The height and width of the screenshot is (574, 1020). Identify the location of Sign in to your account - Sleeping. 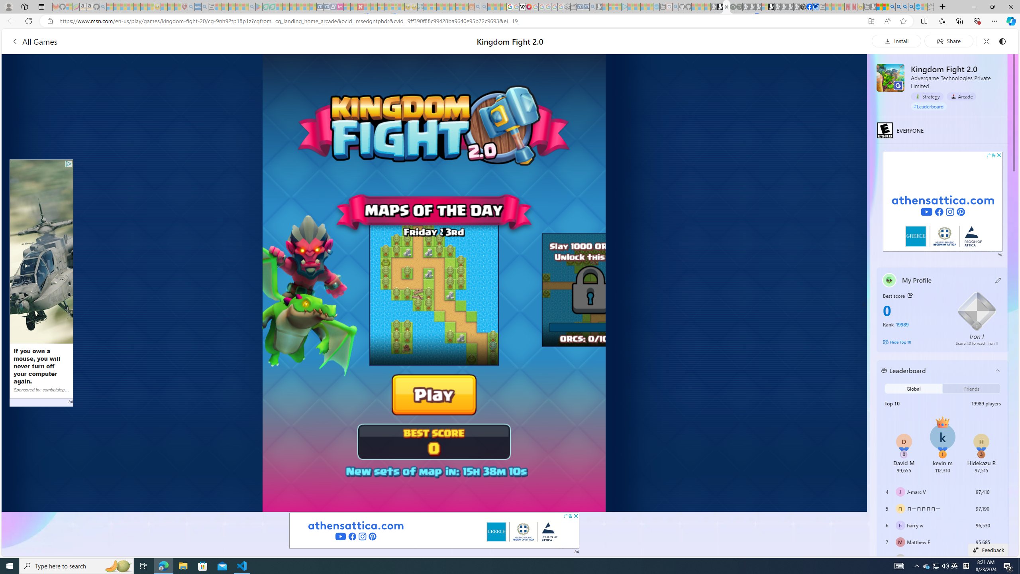
(764, 7).